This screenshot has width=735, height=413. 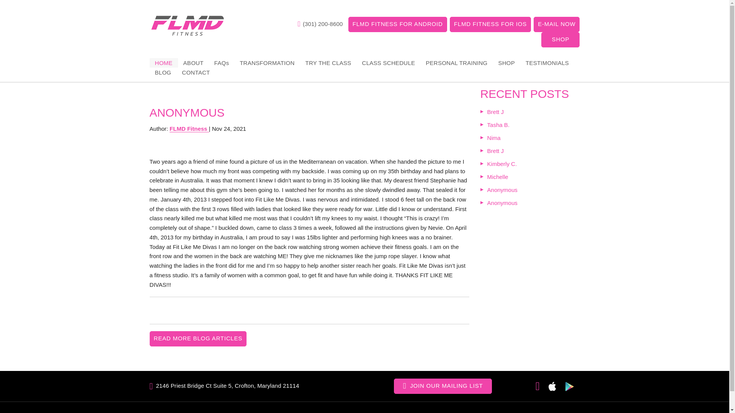 I want to click on ABOUT, so click(x=193, y=63).